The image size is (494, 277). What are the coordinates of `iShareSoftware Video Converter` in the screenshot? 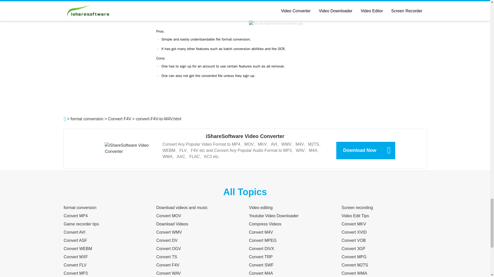 It's located at (245, 136).